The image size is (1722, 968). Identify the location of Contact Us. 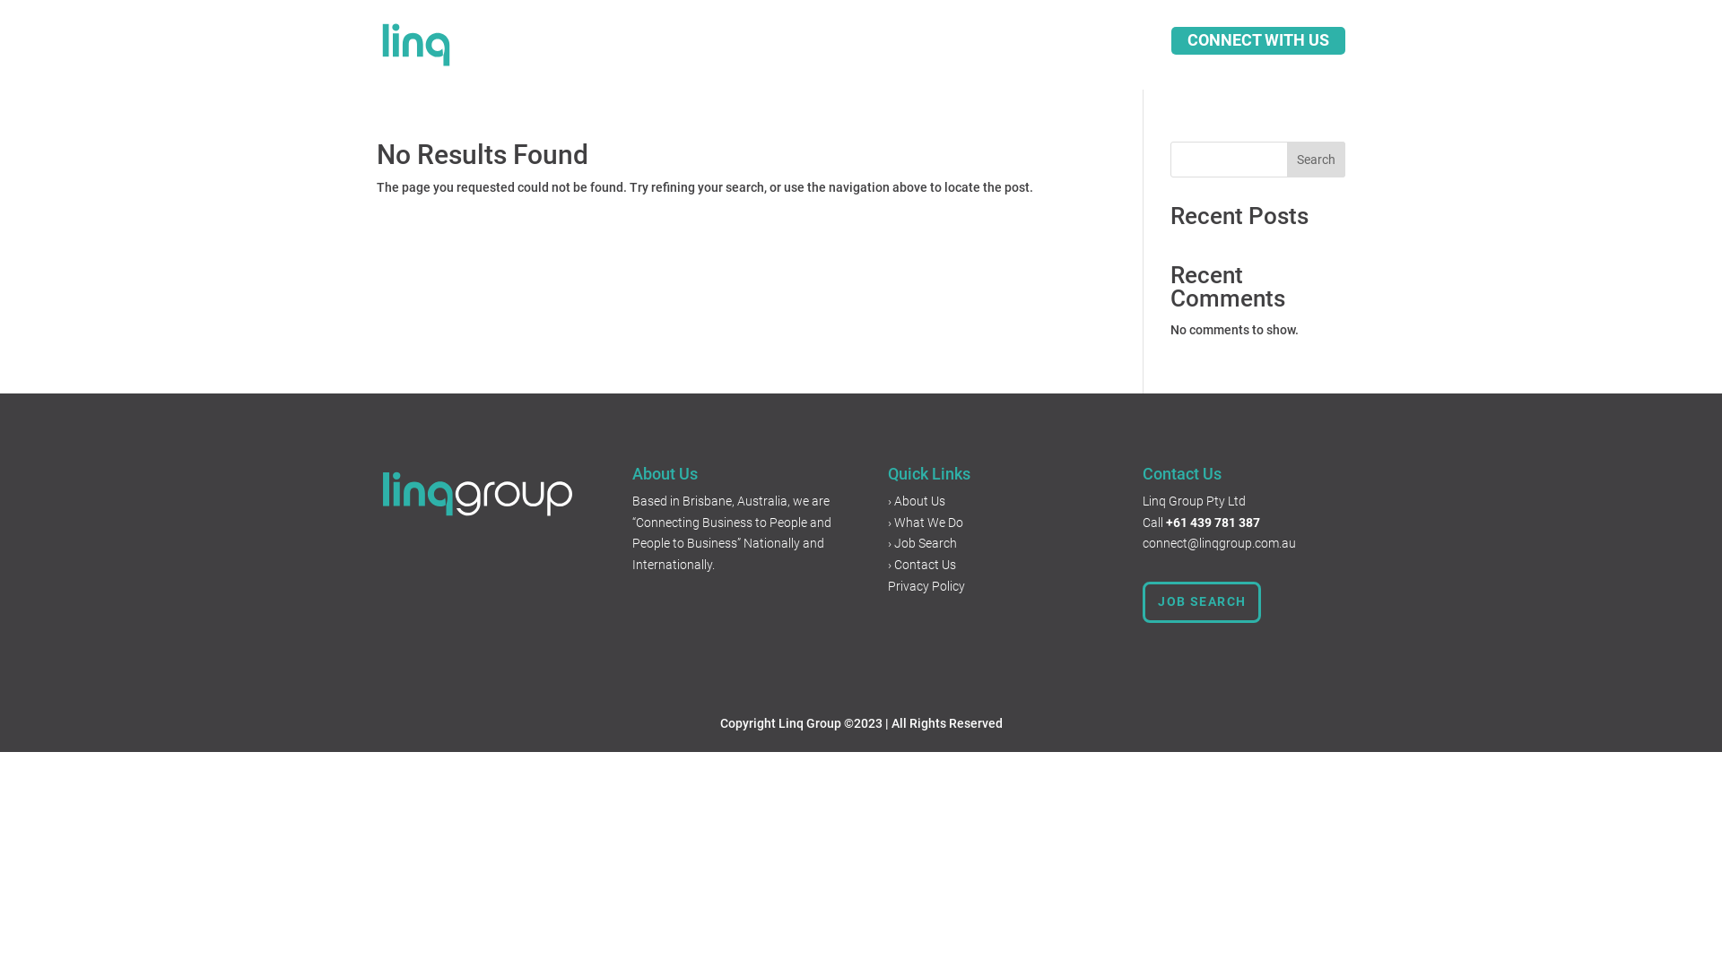
(1031, 48).